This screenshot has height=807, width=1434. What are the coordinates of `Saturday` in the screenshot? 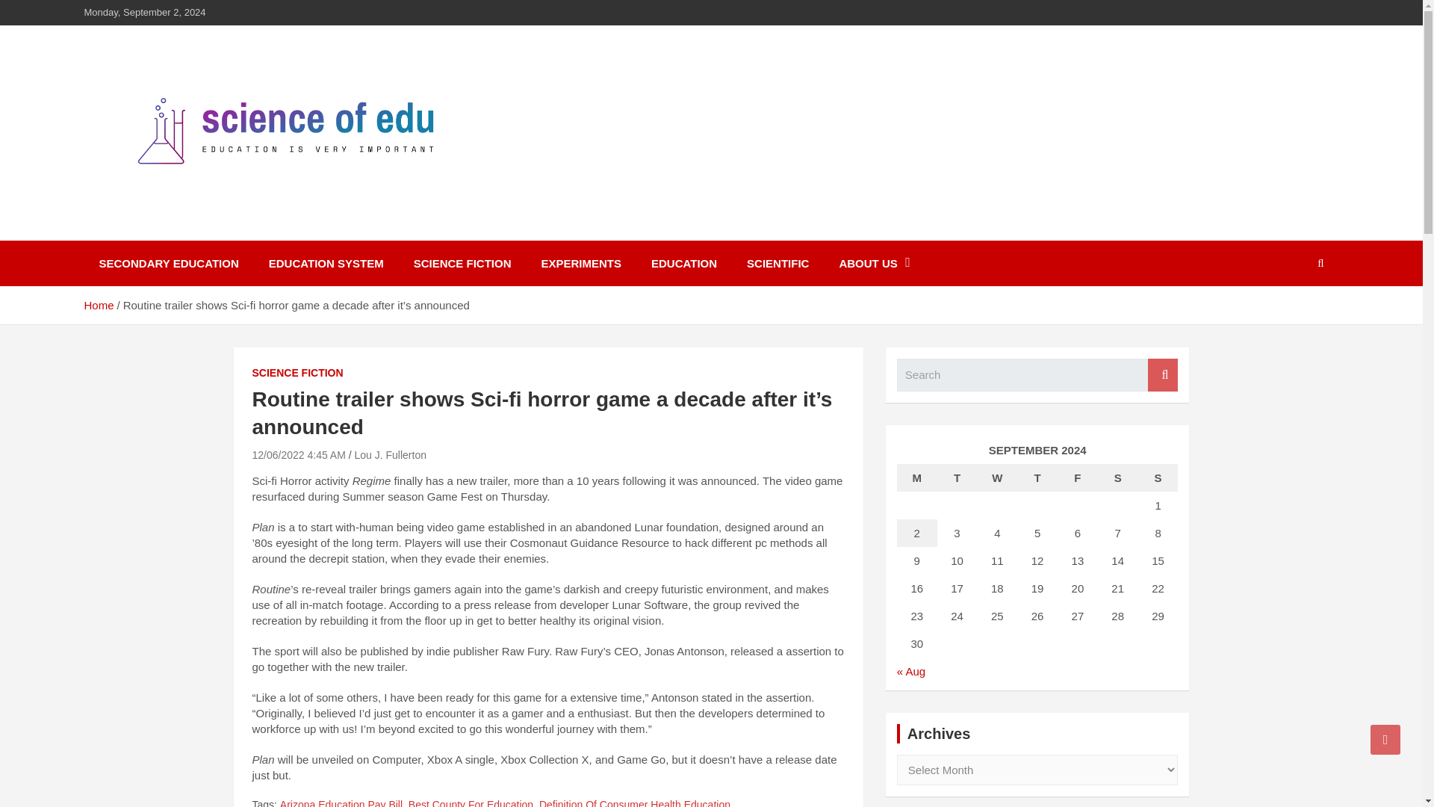 It's located at (1118, 477).